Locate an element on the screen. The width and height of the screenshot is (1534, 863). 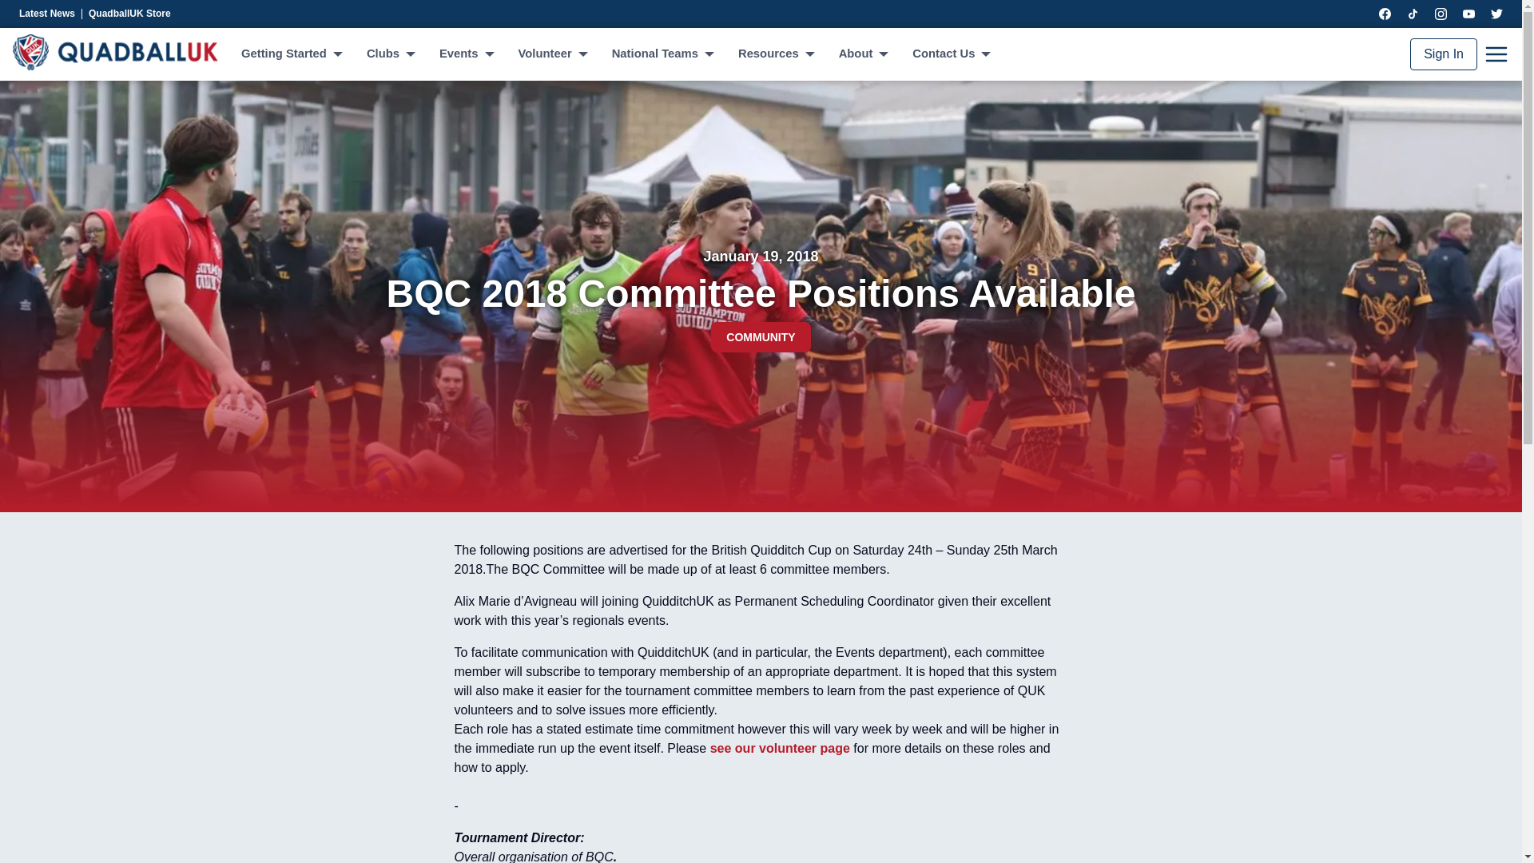
QuadballUK Store is located at coordinates (133, 14).